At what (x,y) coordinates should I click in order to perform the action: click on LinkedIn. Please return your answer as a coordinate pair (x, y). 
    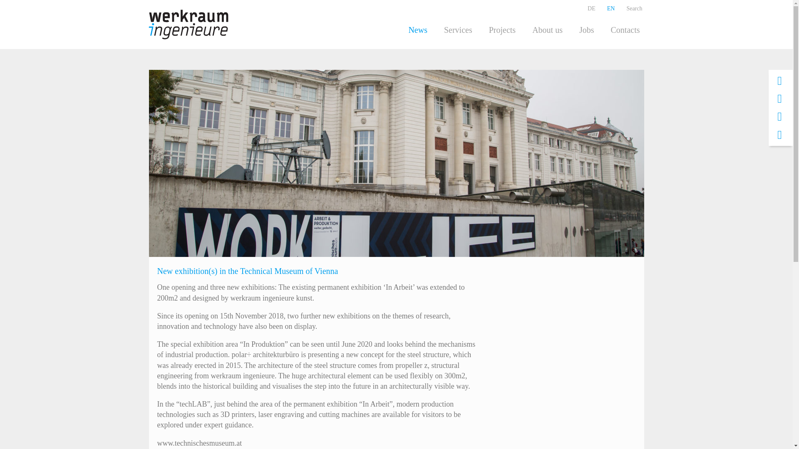
    Looking at the image, I should click on (780, 116).